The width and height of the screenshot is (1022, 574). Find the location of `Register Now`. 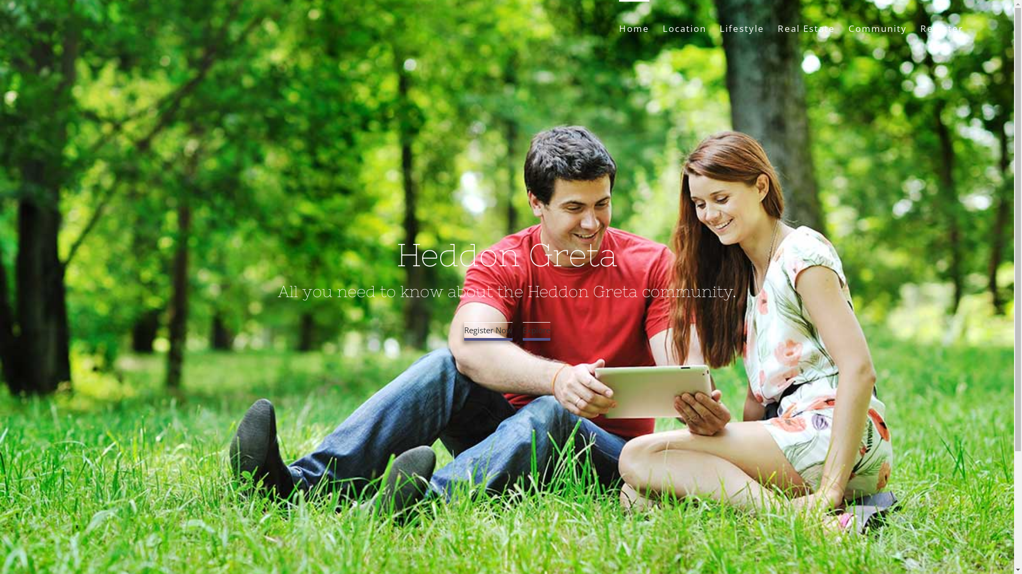

Register Now is located at coordinates (489, 330).